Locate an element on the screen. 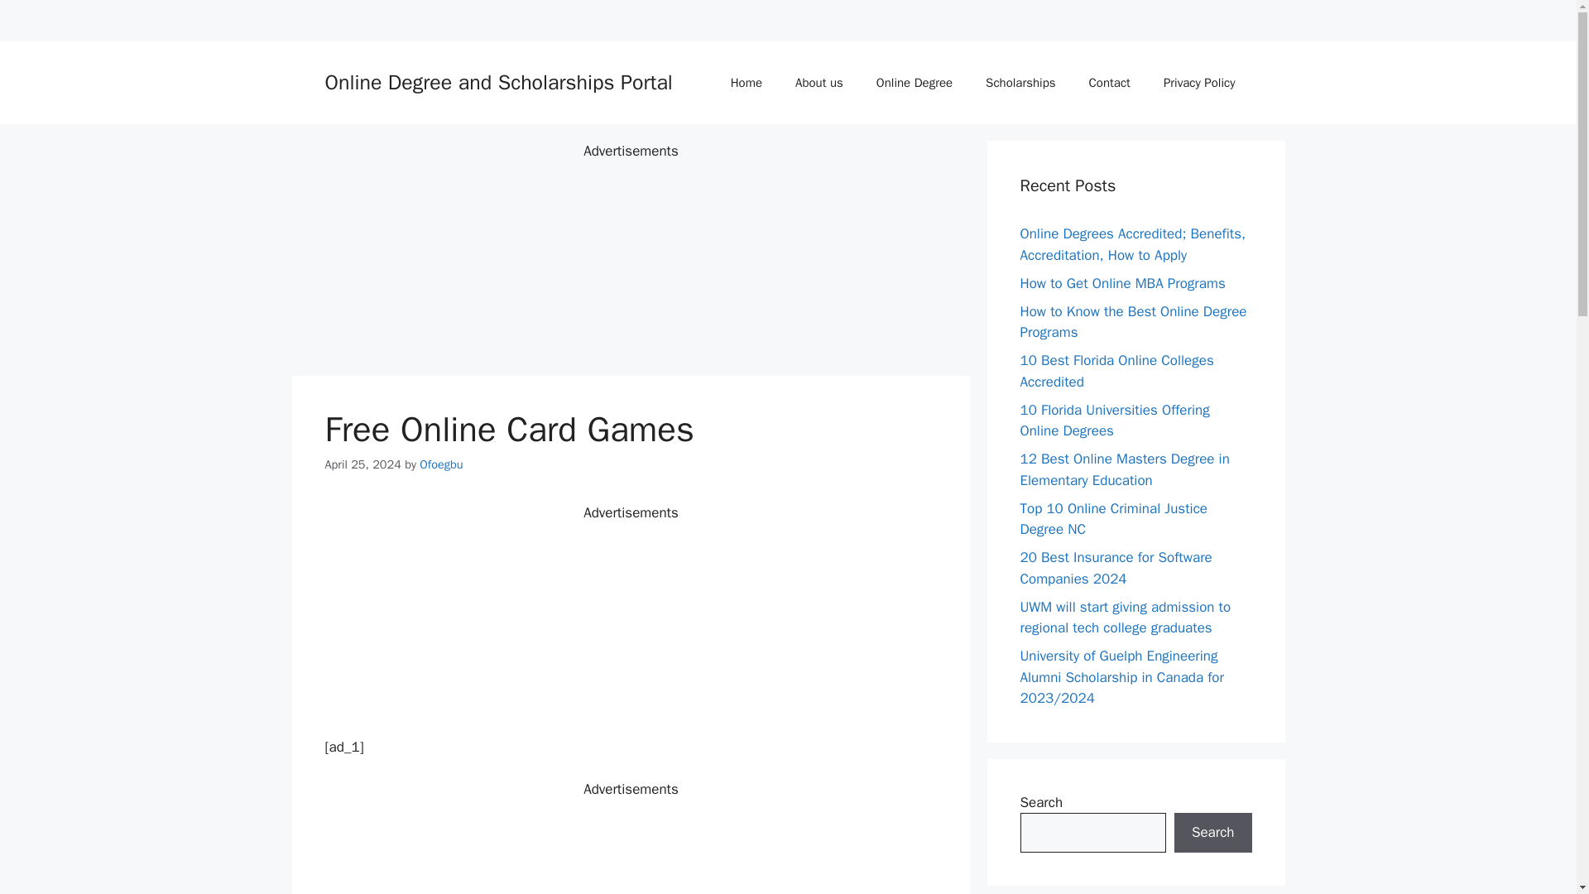 The width and height of the screenshot is (1589, 894). 20 Best Insurance for Software Companies 2024 is located at coordinates (1116, 568).